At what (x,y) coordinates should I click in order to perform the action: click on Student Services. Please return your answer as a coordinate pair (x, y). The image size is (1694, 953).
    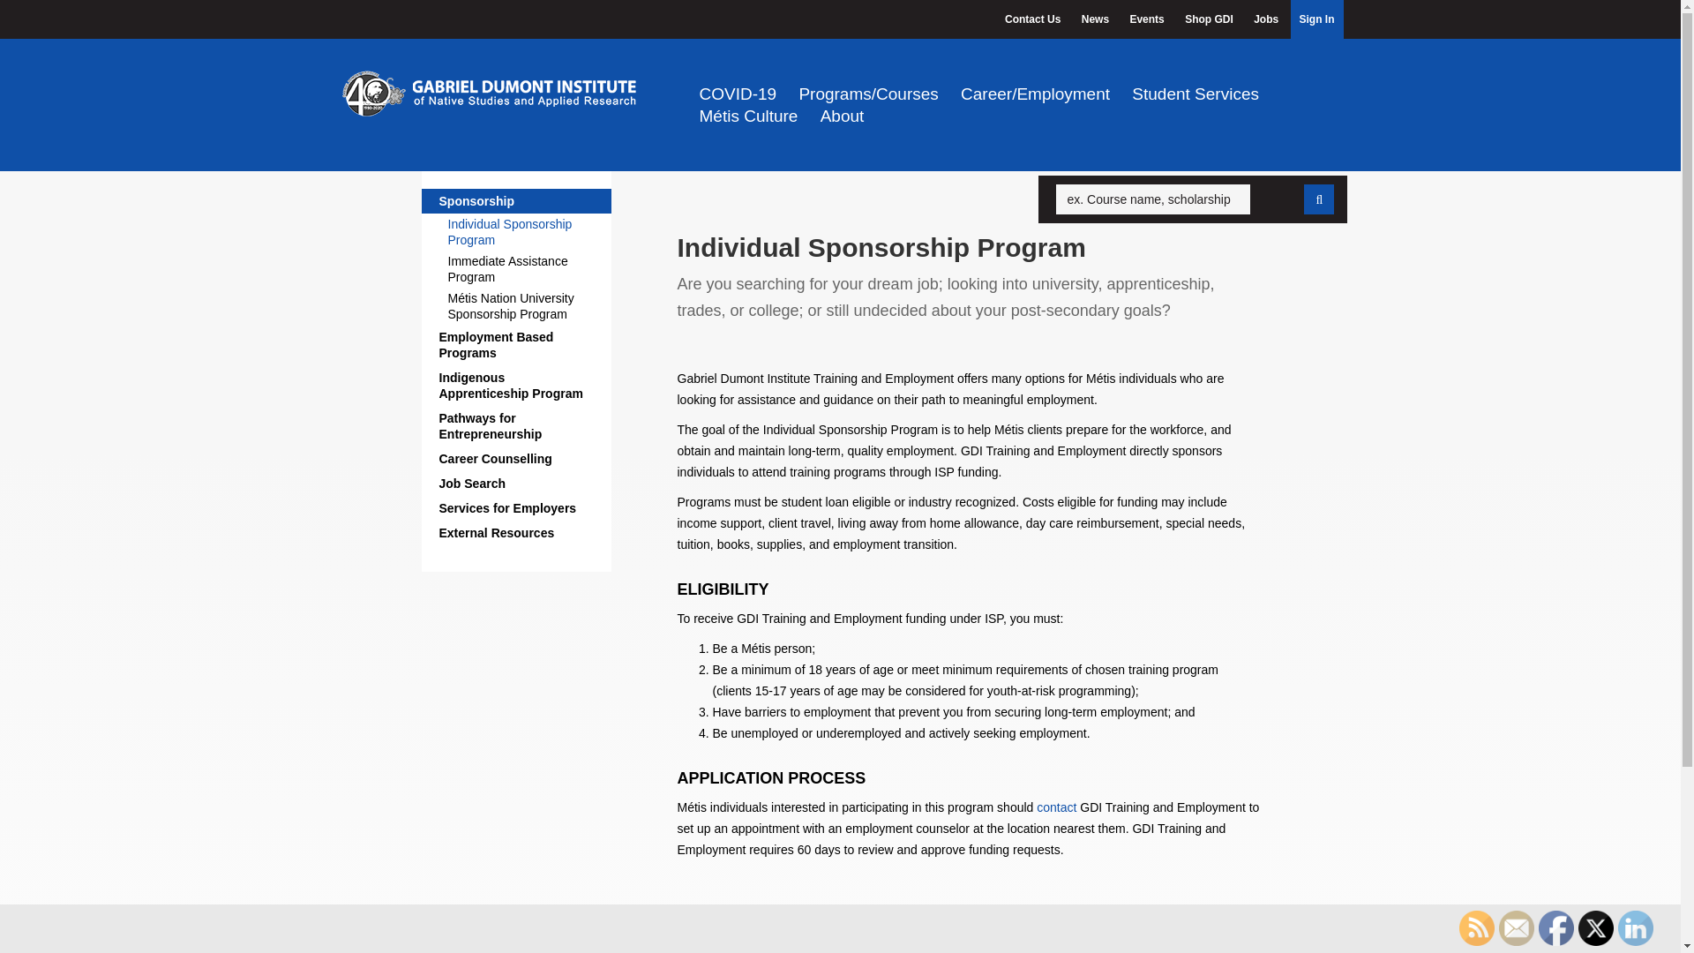
    Looking at the image, I should click on (1195, 94).